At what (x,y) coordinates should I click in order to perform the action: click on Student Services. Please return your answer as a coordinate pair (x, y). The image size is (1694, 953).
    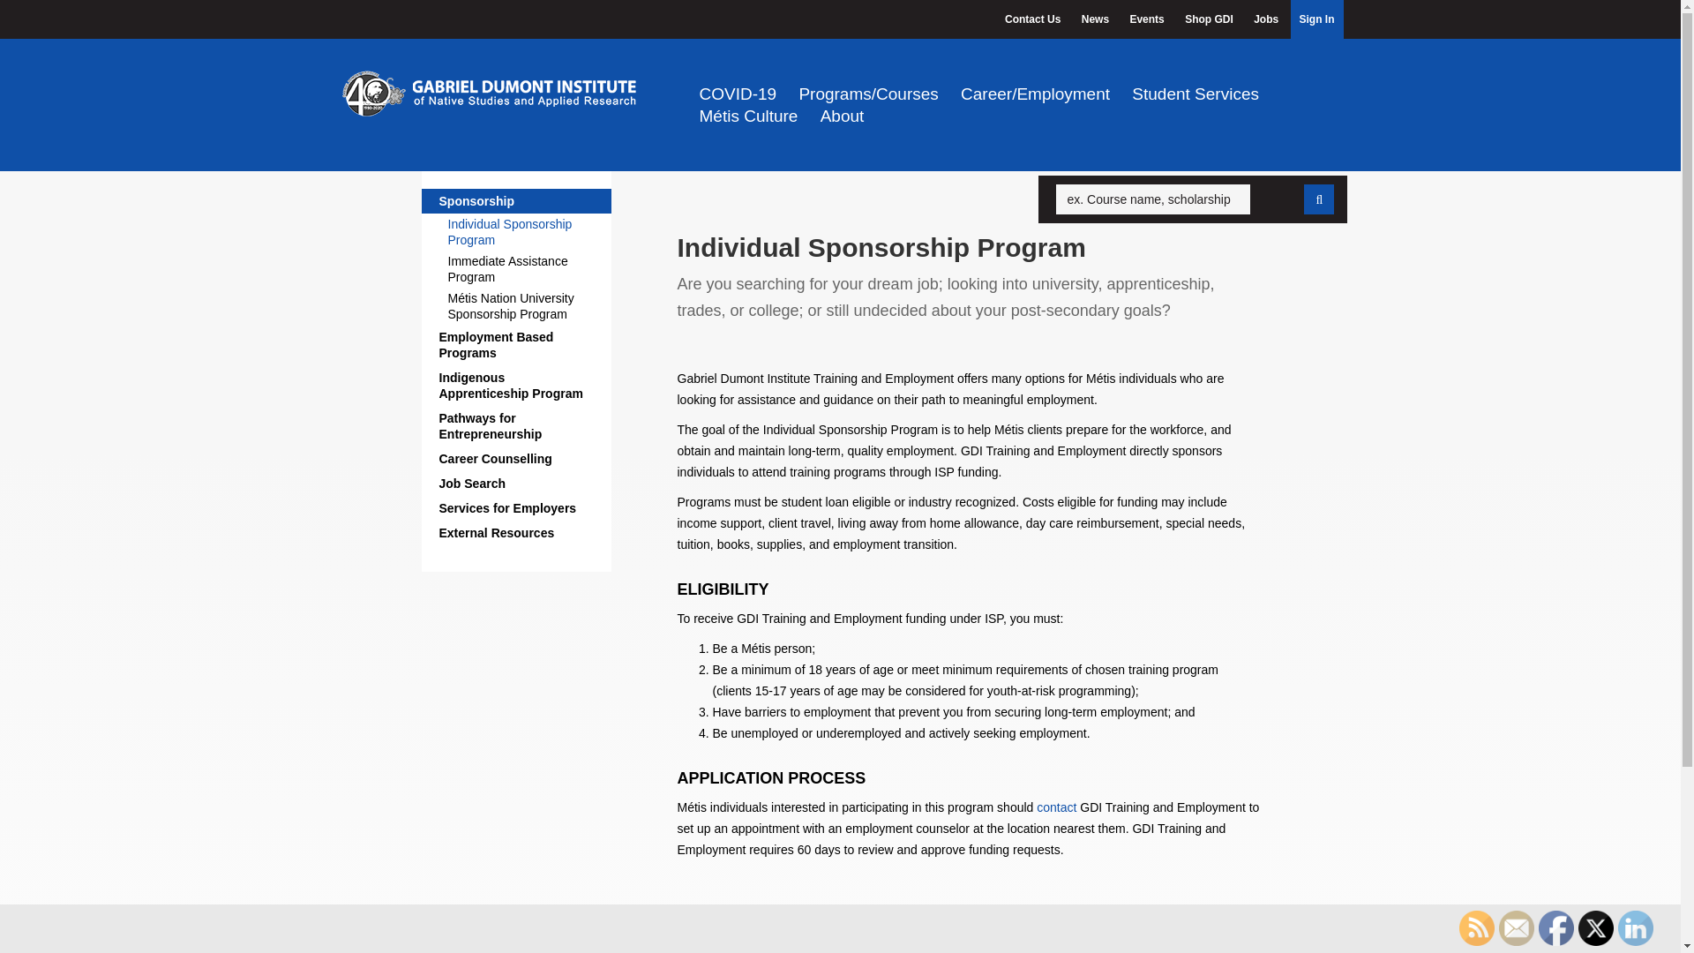
    Looking at the image, I should click on (1195, 94).